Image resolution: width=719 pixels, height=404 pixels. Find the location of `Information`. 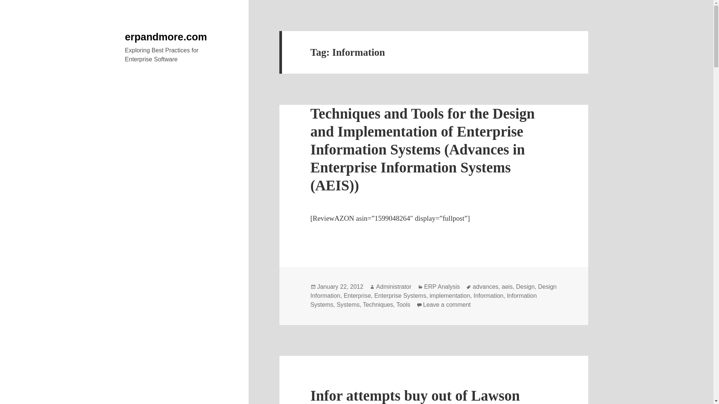

Information is located at coordinates (488, 296).